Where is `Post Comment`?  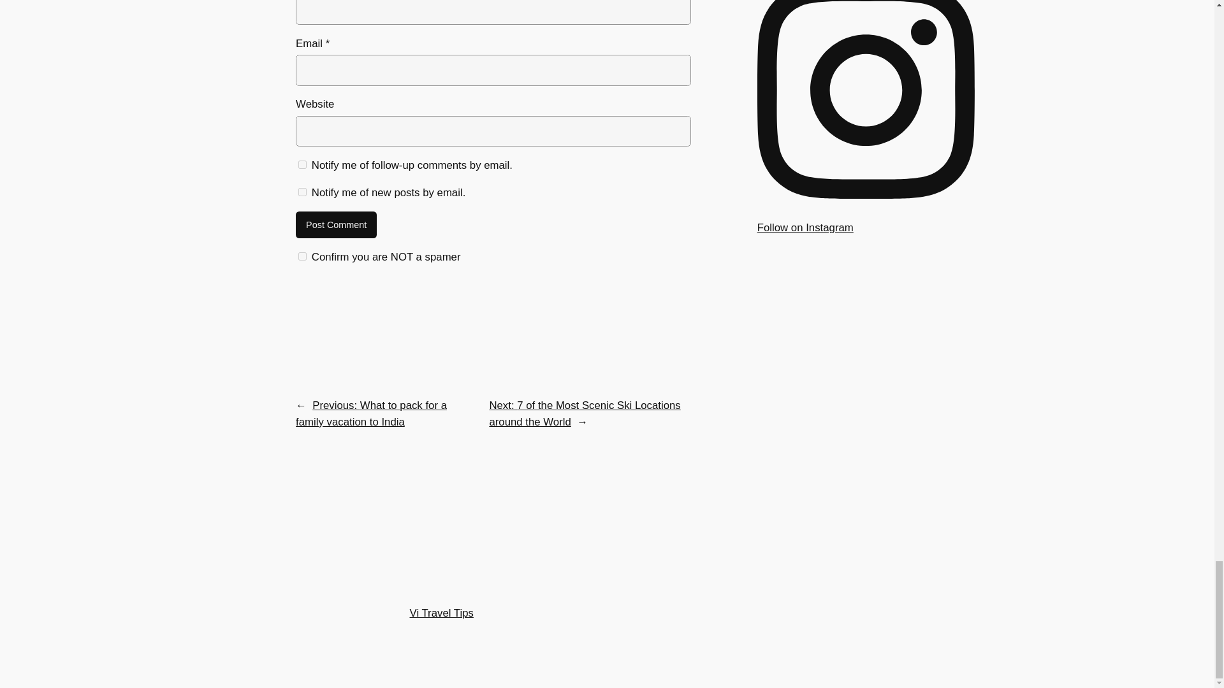 Post Comment is located at coordinates (337, 224).